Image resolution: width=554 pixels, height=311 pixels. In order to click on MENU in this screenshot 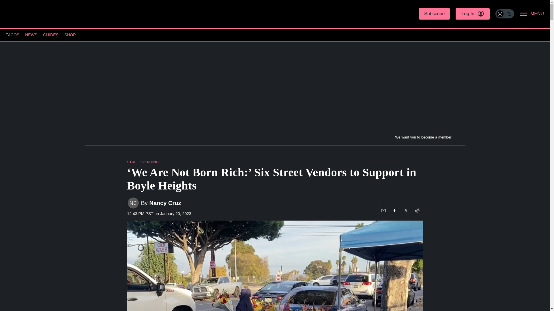, I will do `click(532, 14)`.